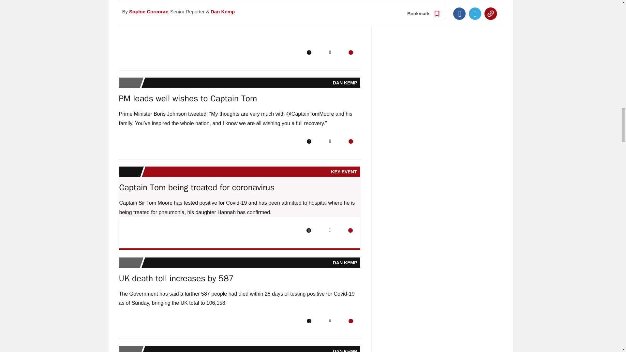 This screenshot has width=626, height=352. Describe the element at coordinates (309, 52) in the screenshot. I see `Facebook` at that location.